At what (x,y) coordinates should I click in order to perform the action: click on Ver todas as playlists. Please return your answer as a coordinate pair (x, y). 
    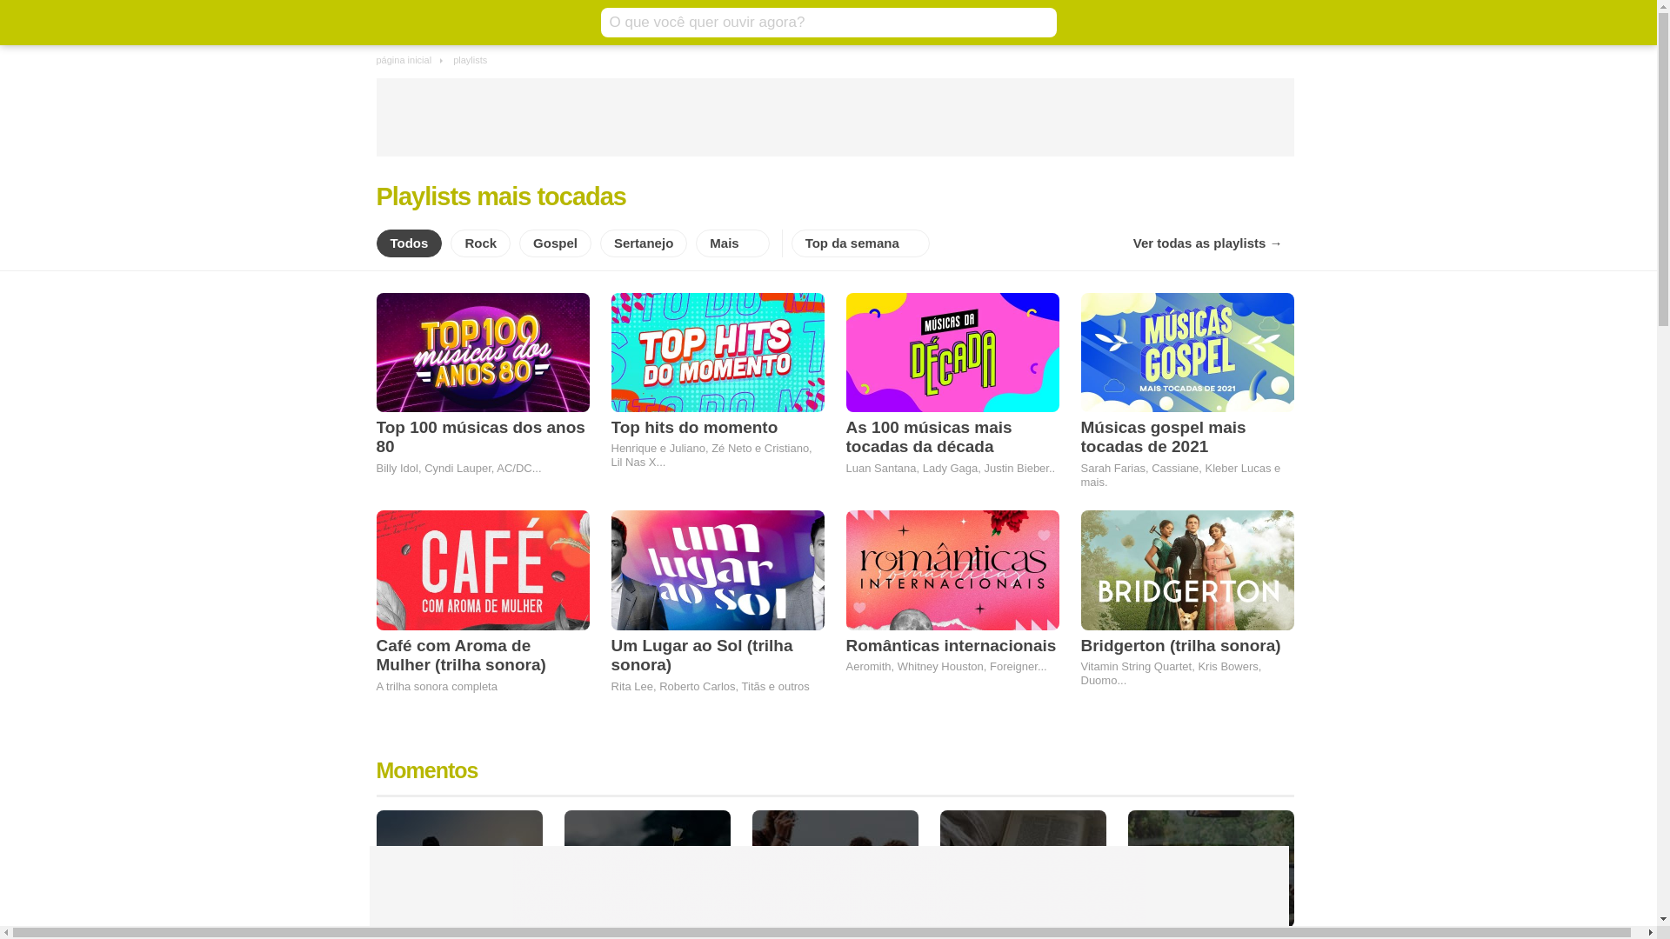
    Looking at the image, I should click on (1208, 243).